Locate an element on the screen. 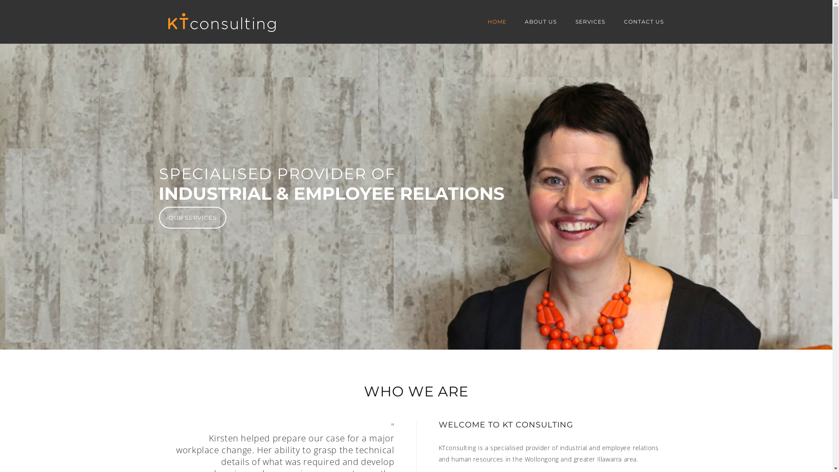  HOME is located at coordinates (497, 22).